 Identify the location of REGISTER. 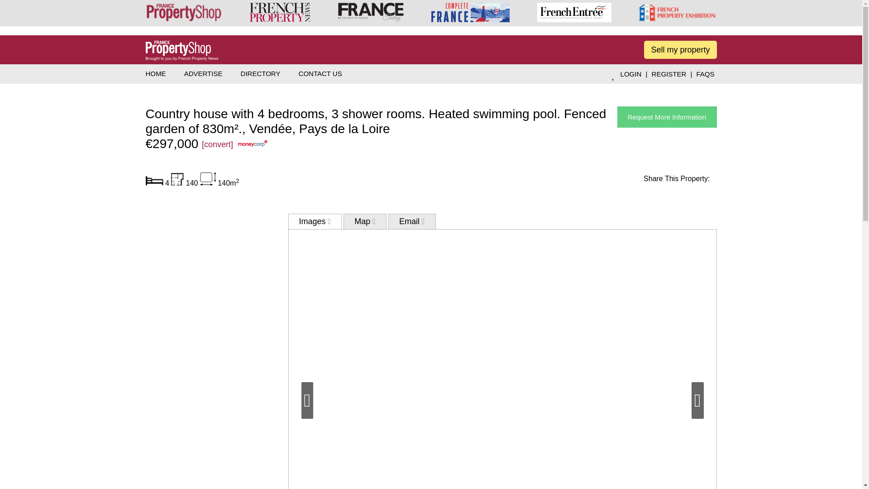
(669, 74).